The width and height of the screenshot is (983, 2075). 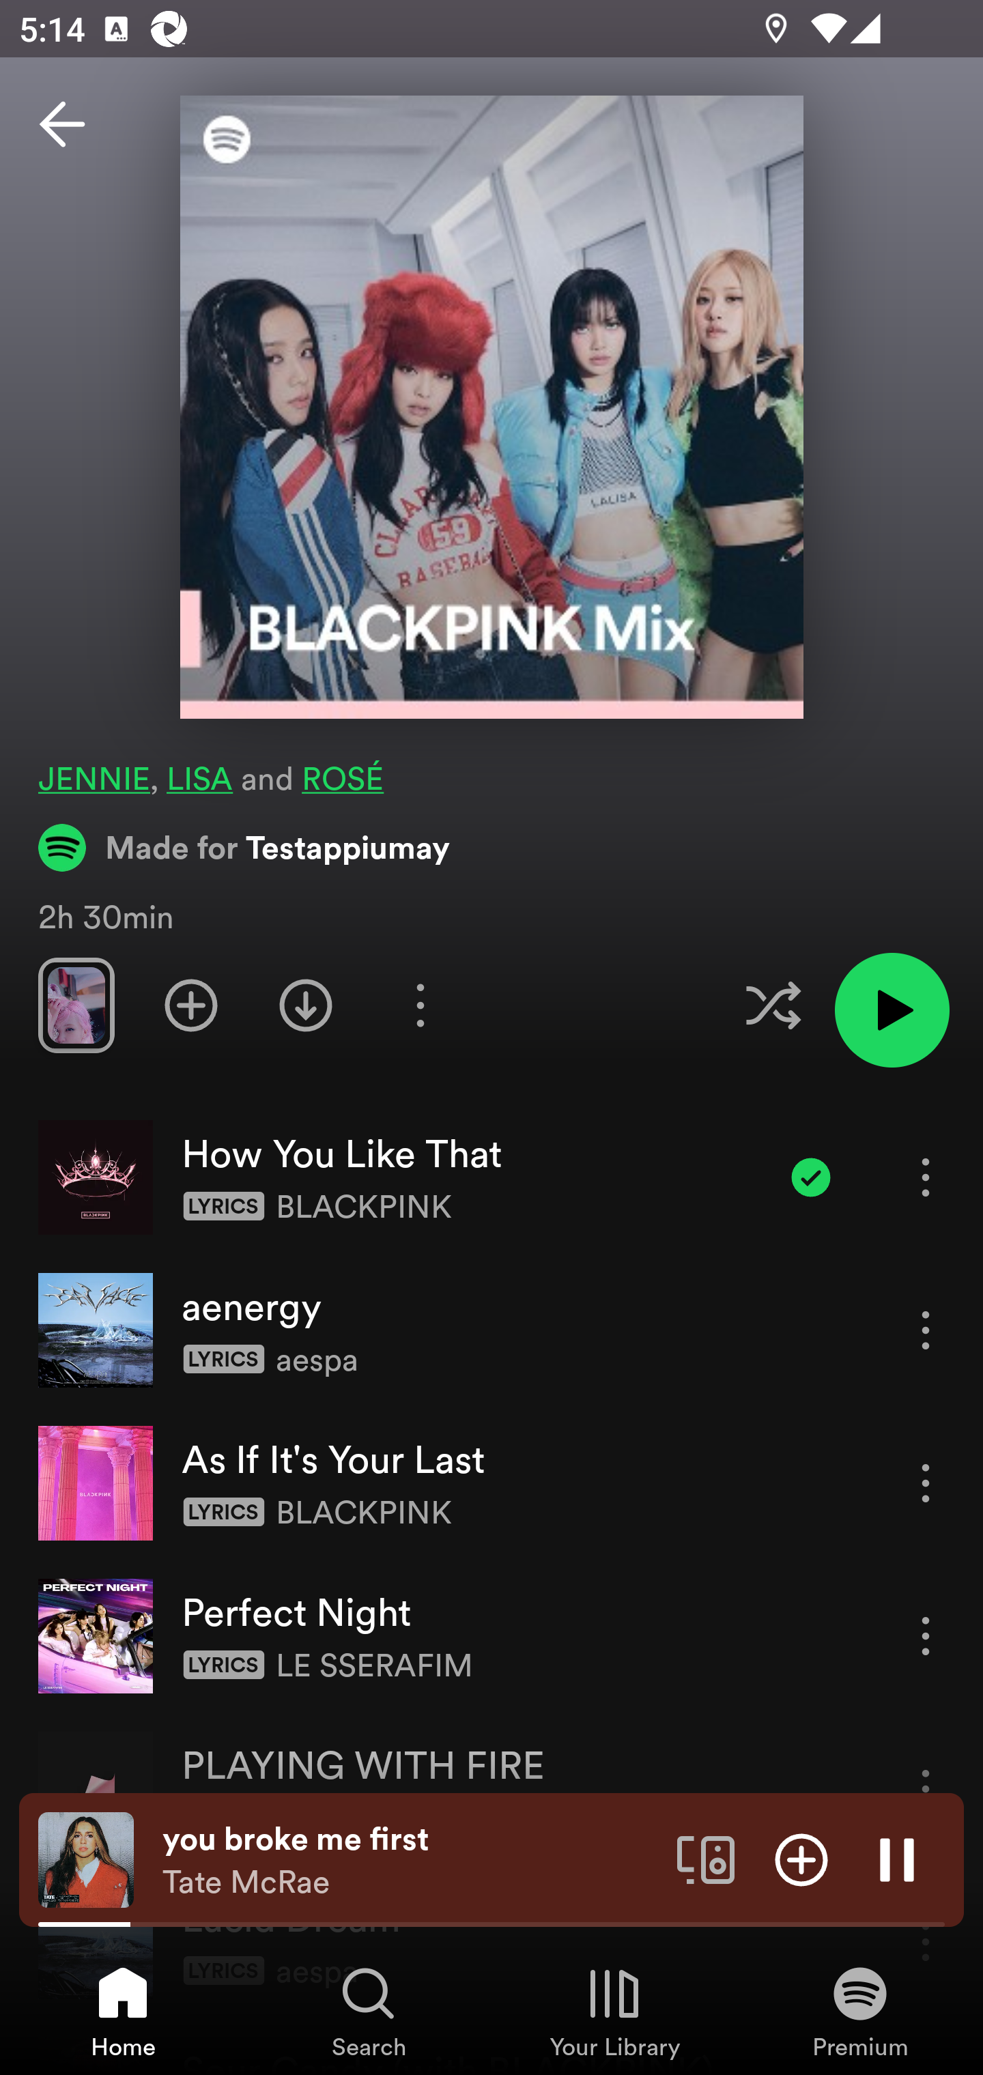 I want to click on Back, so click(x=62, y=124).